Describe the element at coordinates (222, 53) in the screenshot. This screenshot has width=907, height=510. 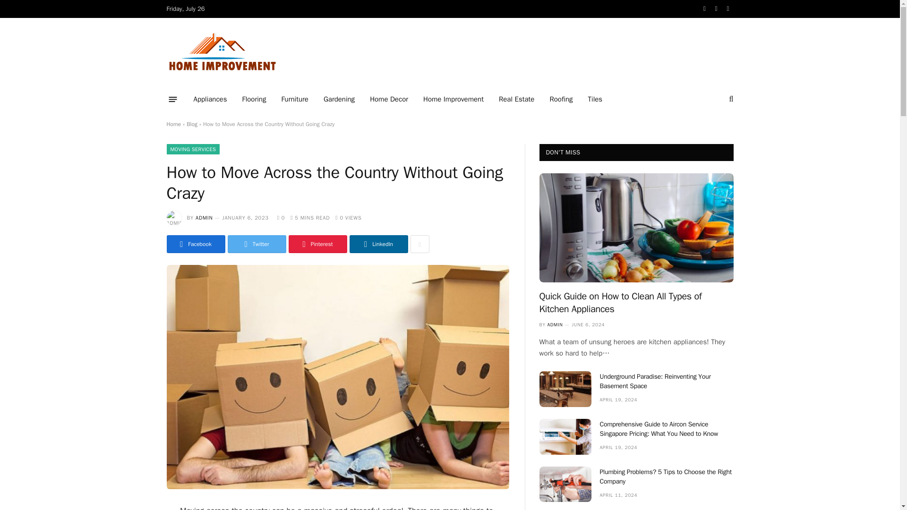
I see `Home Improvement` at that location.